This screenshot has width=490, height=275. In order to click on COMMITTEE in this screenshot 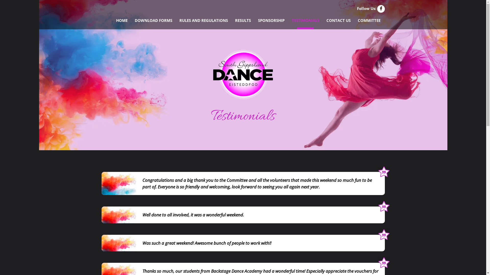, I will do `click(369, 20)`.